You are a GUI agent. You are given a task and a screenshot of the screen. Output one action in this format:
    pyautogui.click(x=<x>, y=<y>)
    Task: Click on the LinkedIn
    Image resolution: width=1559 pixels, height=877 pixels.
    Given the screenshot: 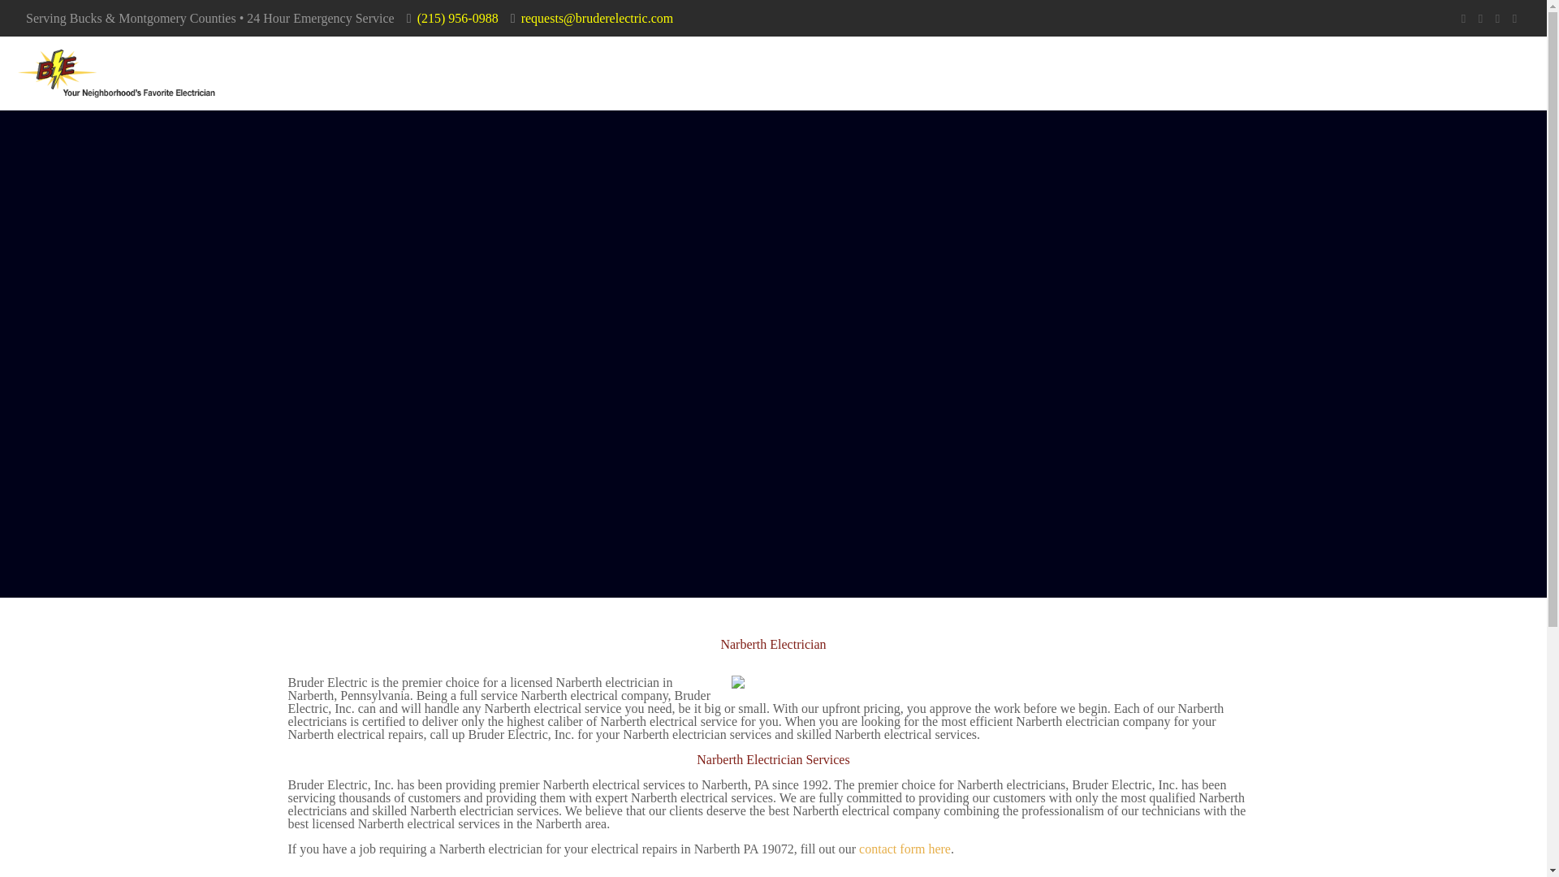 What is the action you would take?
    pyautogui.click(x=1497, y=19)
    